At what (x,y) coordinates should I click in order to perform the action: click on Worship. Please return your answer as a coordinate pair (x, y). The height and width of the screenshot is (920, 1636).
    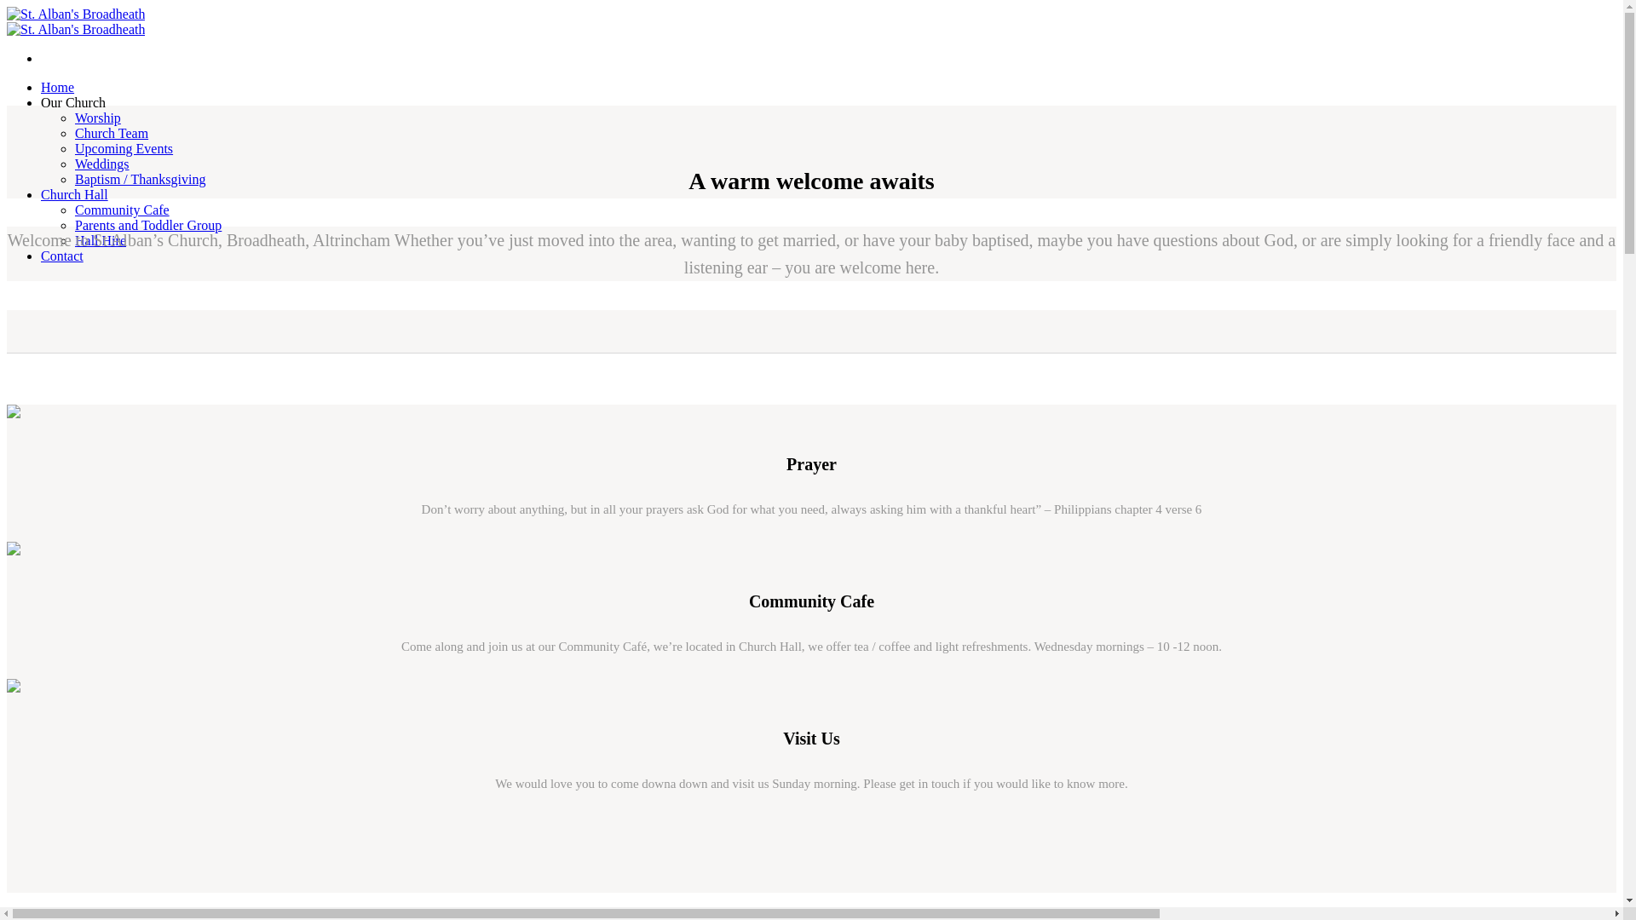
    Looking at the image, I should click on (98, 118).